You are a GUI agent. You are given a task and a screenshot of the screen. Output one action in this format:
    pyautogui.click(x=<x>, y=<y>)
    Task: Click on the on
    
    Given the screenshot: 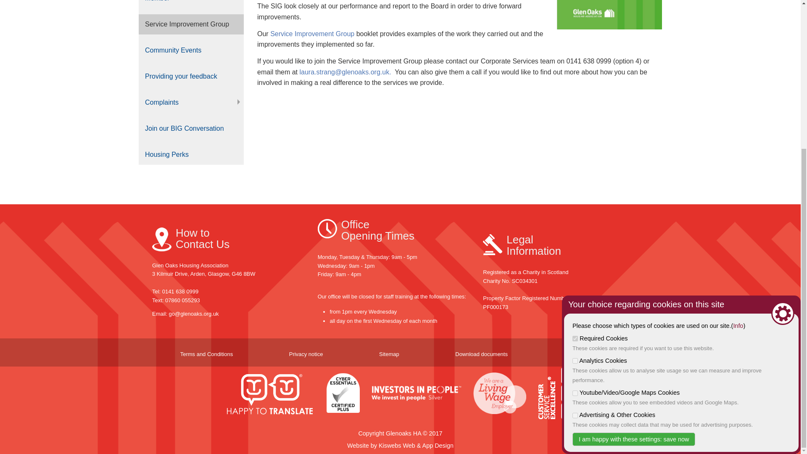 What is the action you would take?
    pyautogui.click(x=575, y=199)
    